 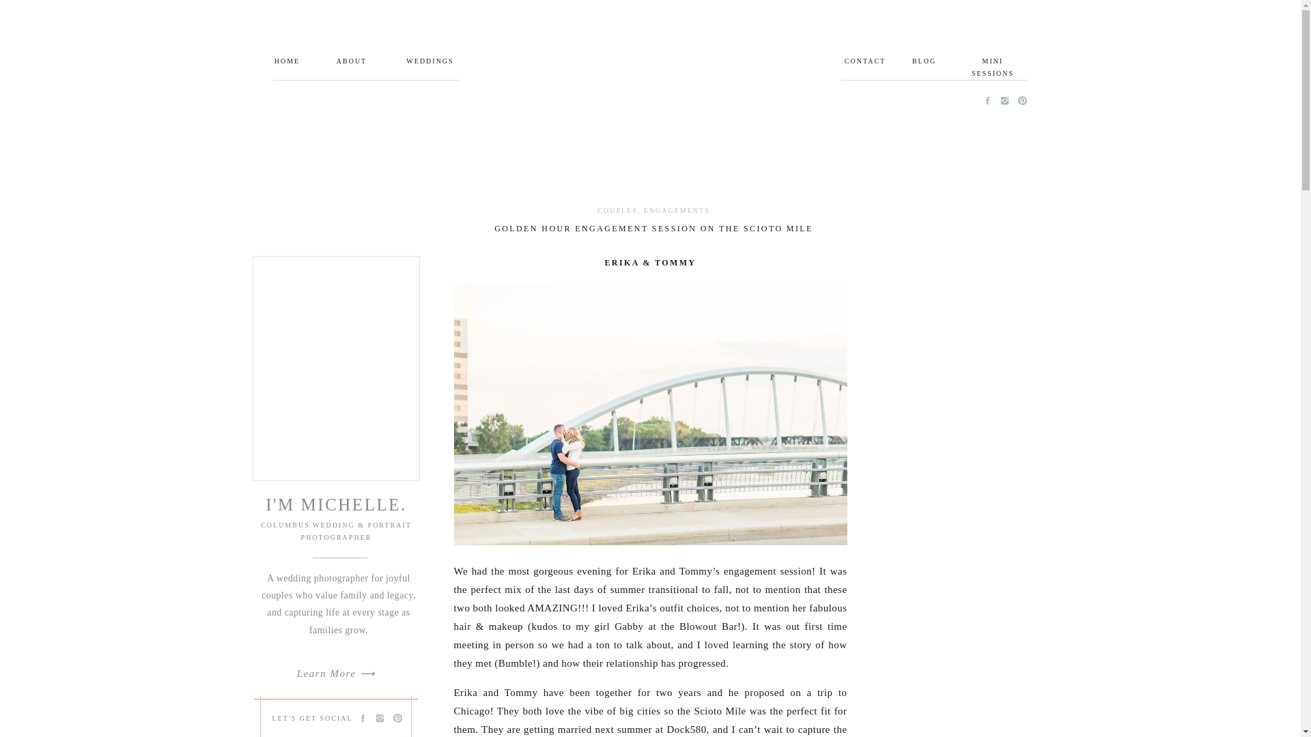 I want to click on COUPLES, so click(x=617, y=210).